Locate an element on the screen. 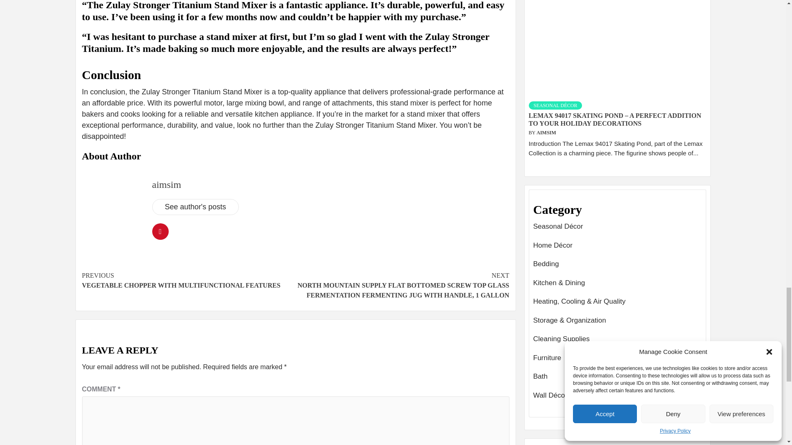 This screenshot has height=445, width=792. aimsim is located at coordinates (167, 185).